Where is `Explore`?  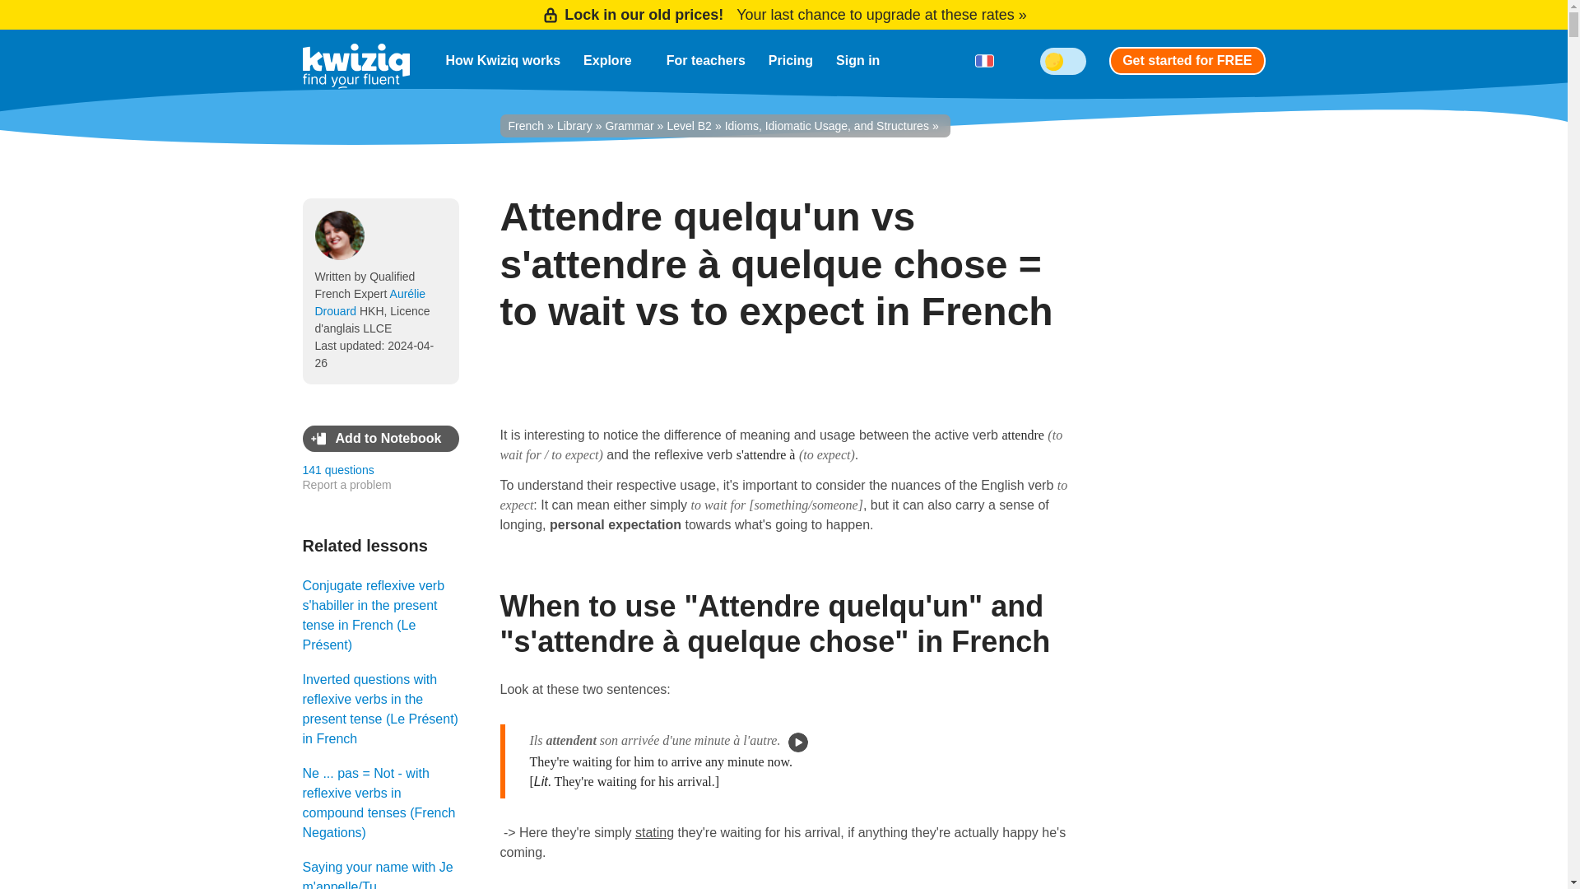
Explore is located at coordinates (614, 61).